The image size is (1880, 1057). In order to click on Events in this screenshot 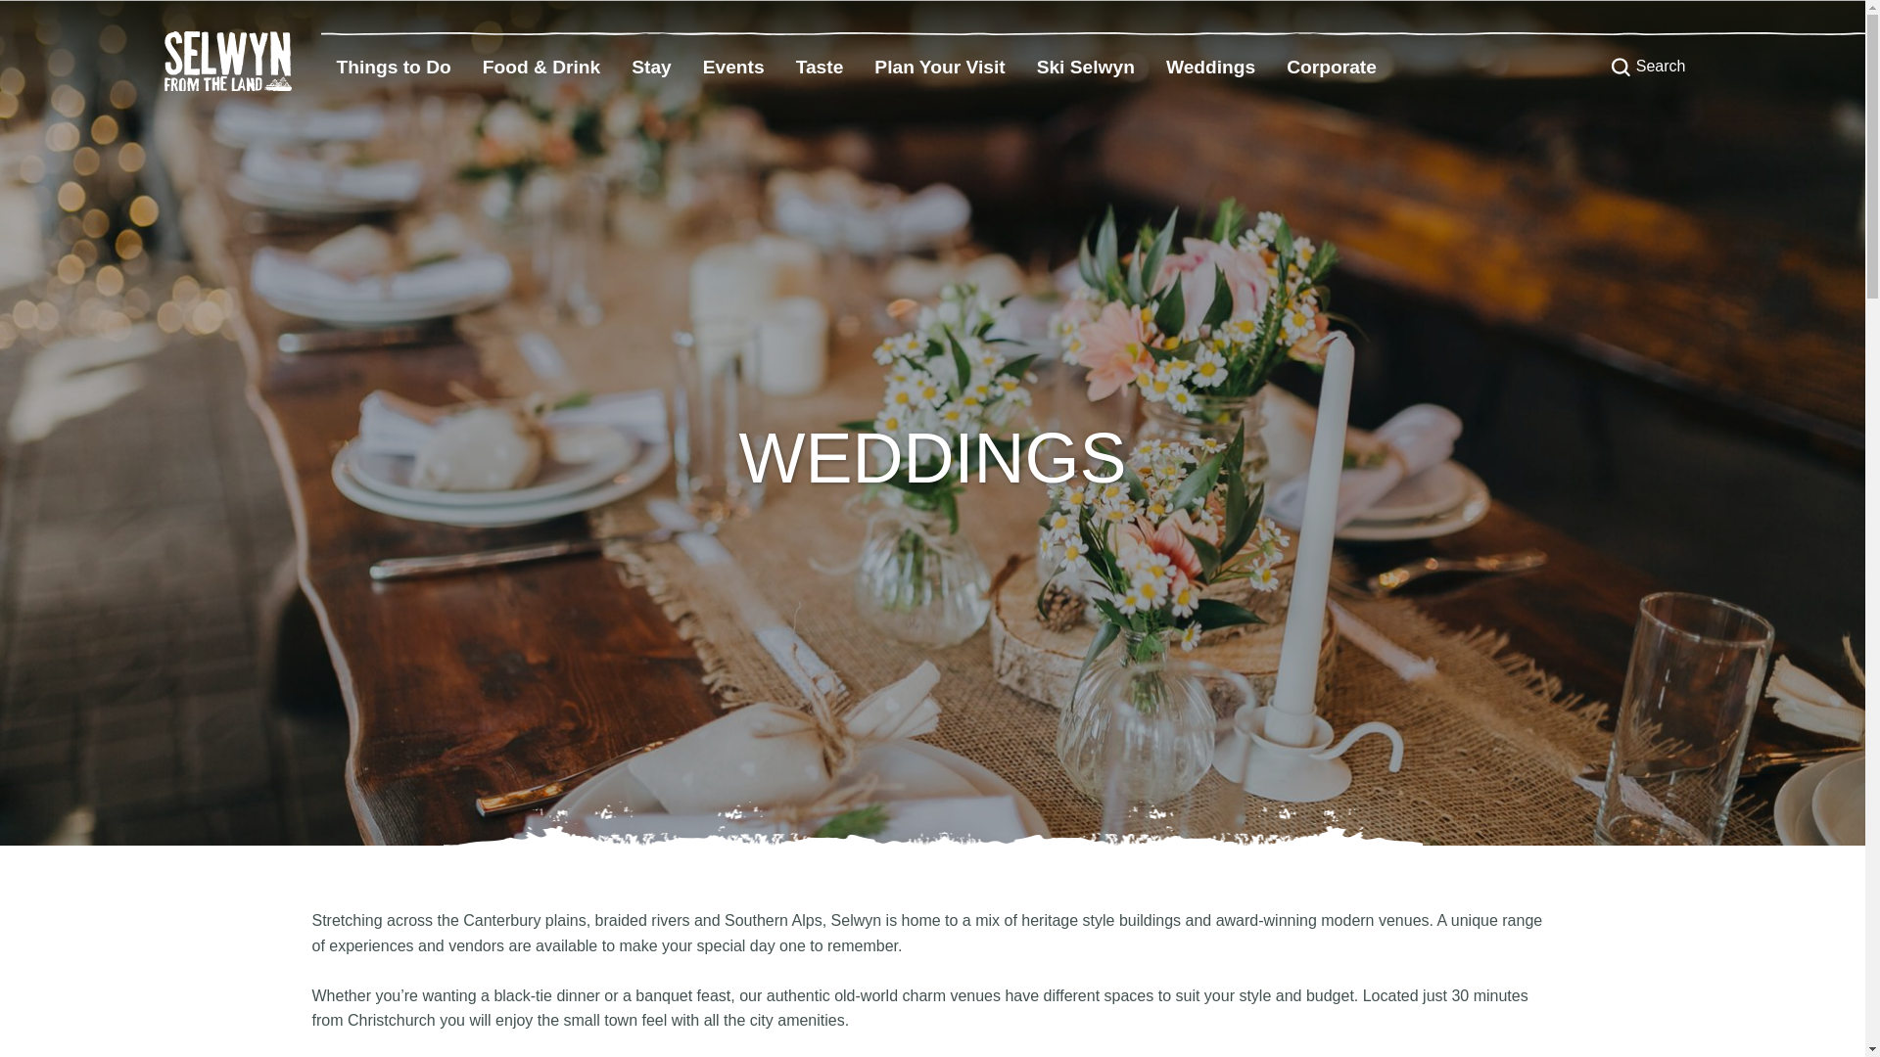, I will do `click(733, 67)`.